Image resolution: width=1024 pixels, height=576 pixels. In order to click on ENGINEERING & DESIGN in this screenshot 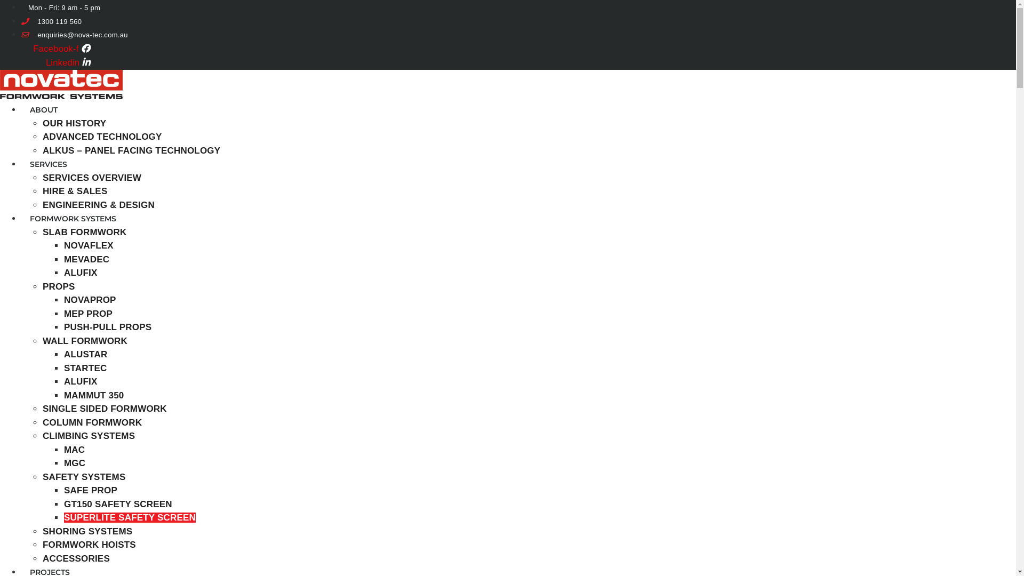, I will do `click(99, 205)`.